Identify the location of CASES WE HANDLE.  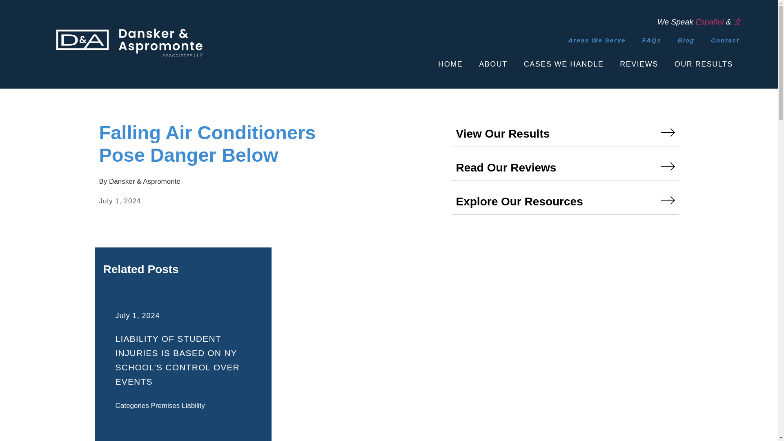
(563, 64).